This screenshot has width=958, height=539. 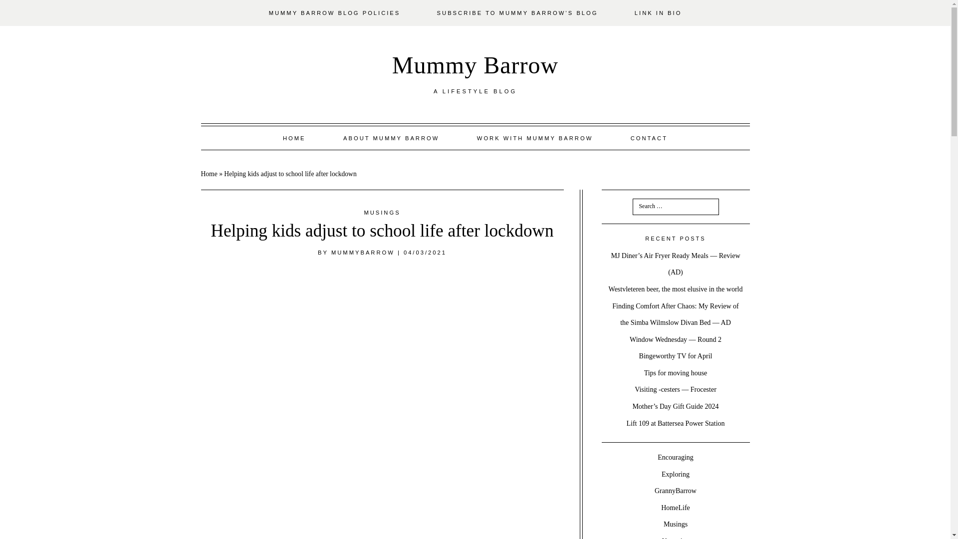 What do you see at coordinates (658, 13) in the screenshot?
I see `LINK IN BIO` at bounding box center [658, 13].